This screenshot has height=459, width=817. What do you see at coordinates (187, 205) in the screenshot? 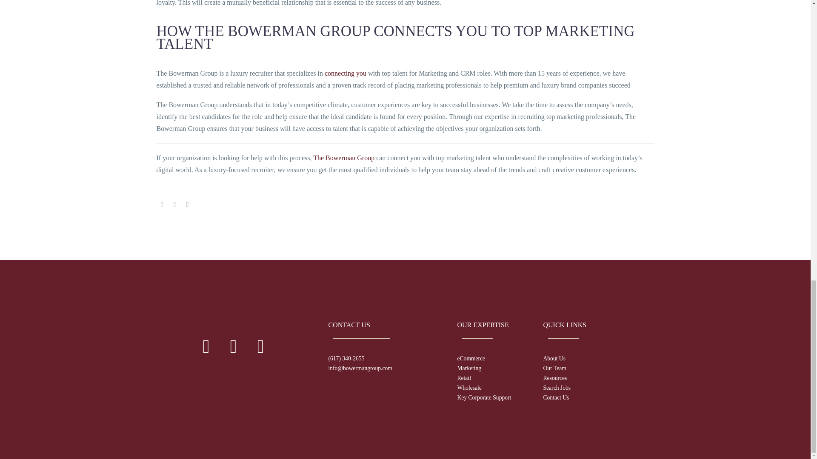
I see `LinkedIn` at bounding box center [187, 205].